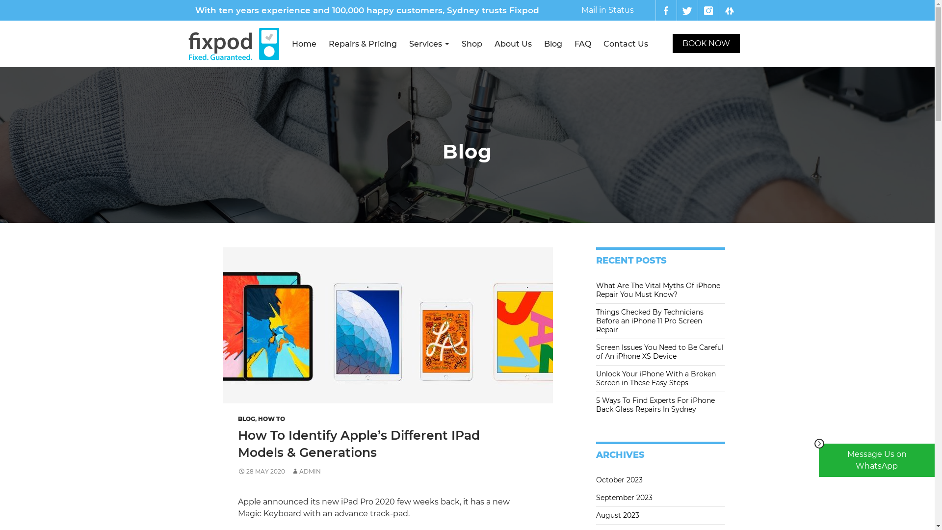  Describe the element at coordinates (877, 460) in the screenshot. I see `Message Us on WhatsApp` at that location.